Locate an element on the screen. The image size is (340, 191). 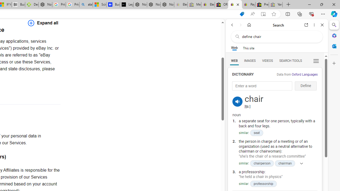
Payments Terms of Use | eBay.com is located at coordinates (249, 5).